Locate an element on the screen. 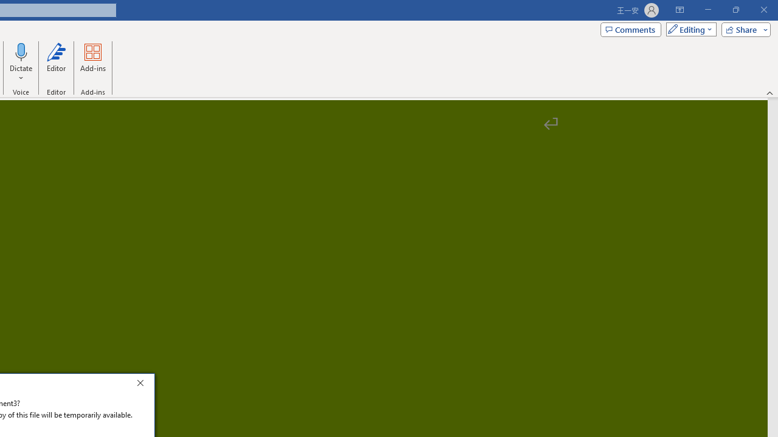  Mode is located at coordinates (689, 29).